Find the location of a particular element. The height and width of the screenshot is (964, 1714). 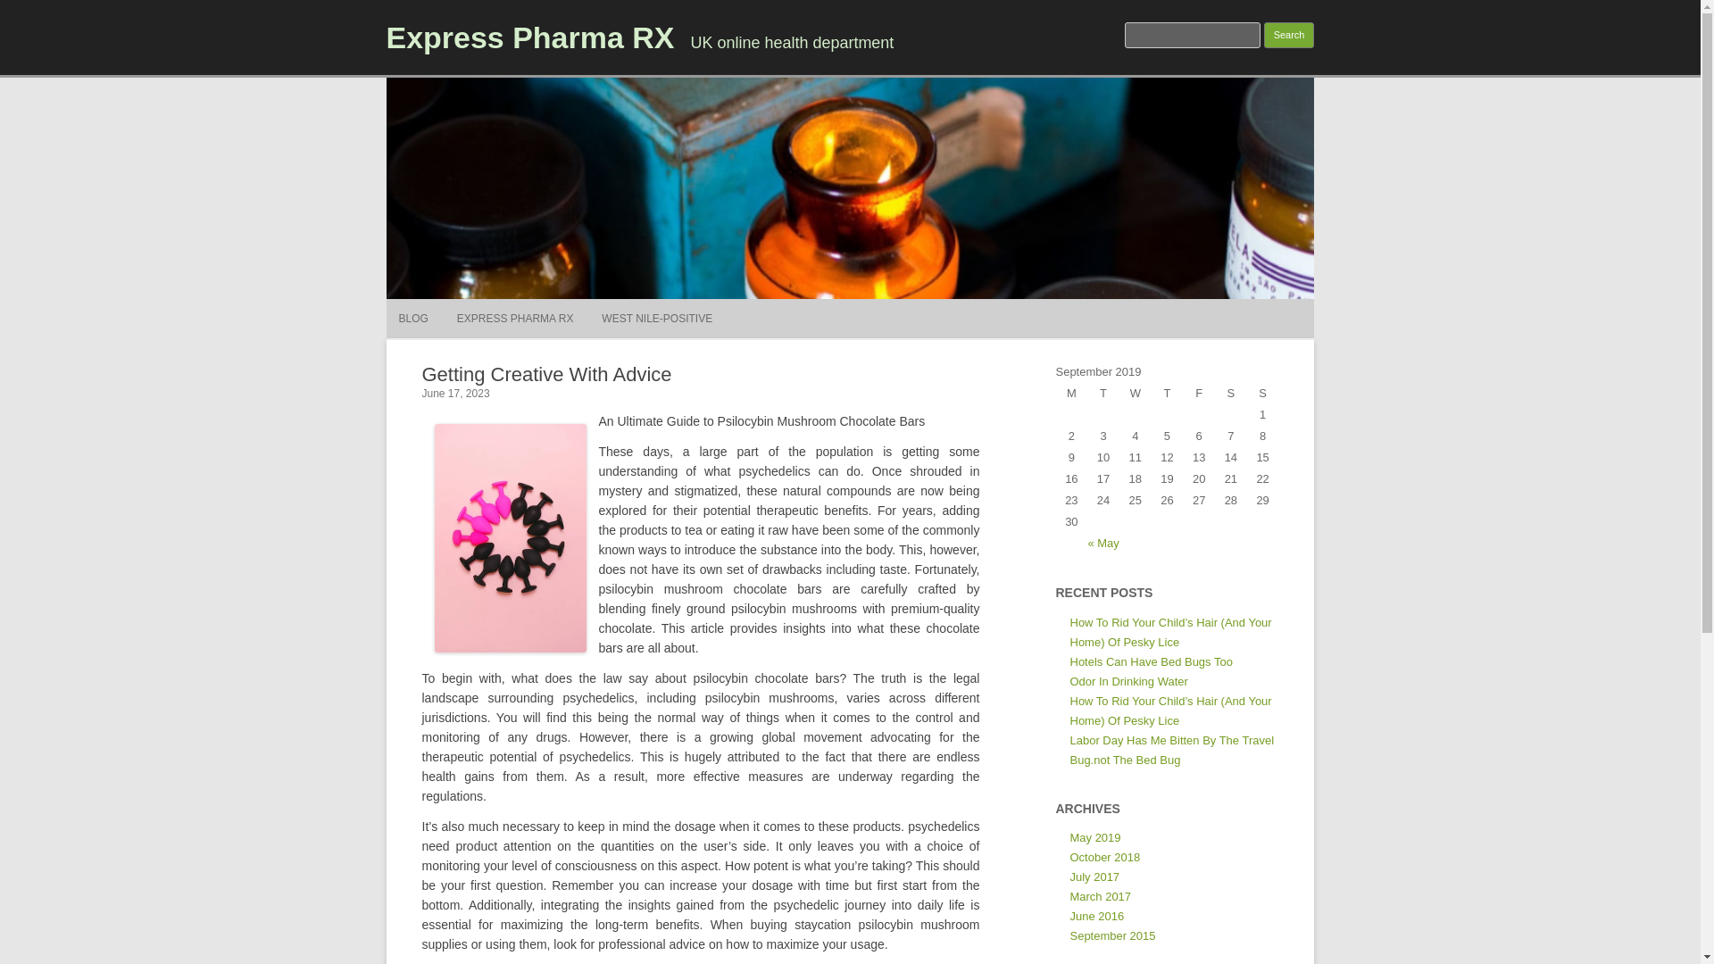

June 17, 2023 is located at coordinates (455, 394).